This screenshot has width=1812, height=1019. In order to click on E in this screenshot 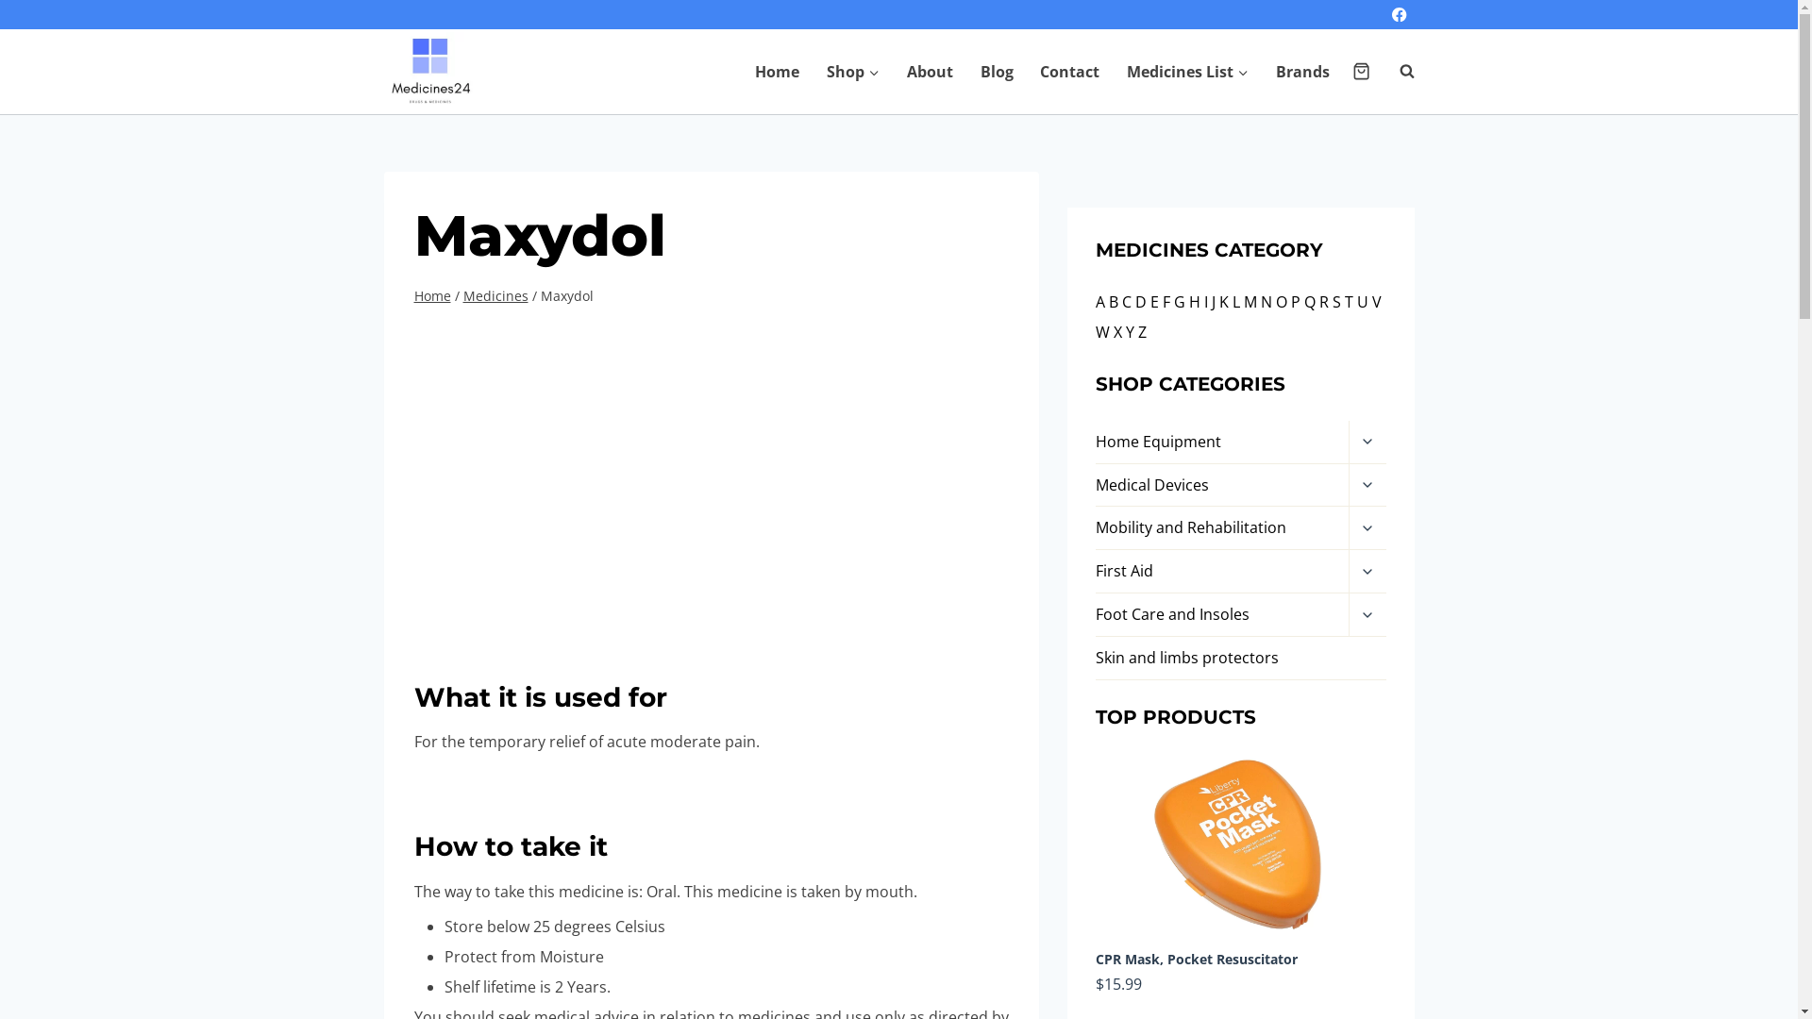, I will do `click(1155, 302)`.